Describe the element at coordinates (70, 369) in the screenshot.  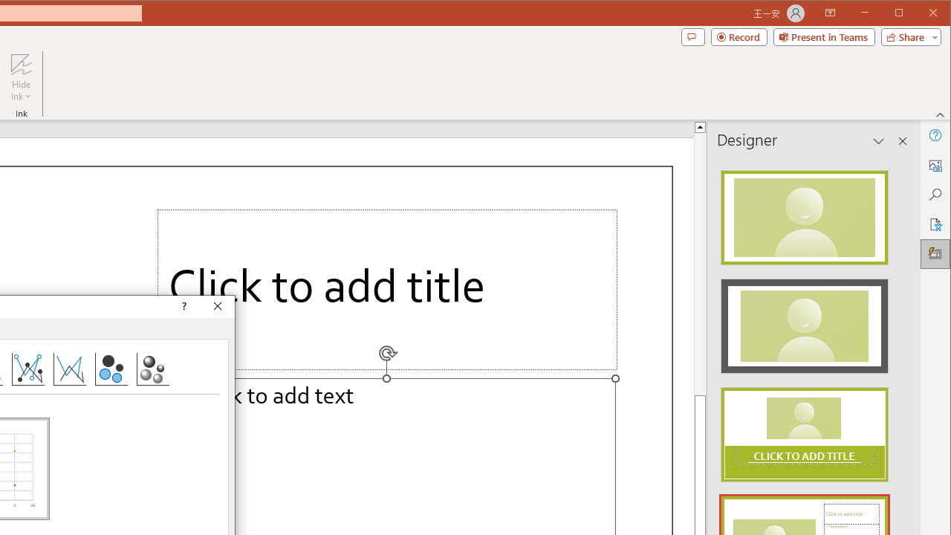
I see `Scatter with Straight Lines` at that location.